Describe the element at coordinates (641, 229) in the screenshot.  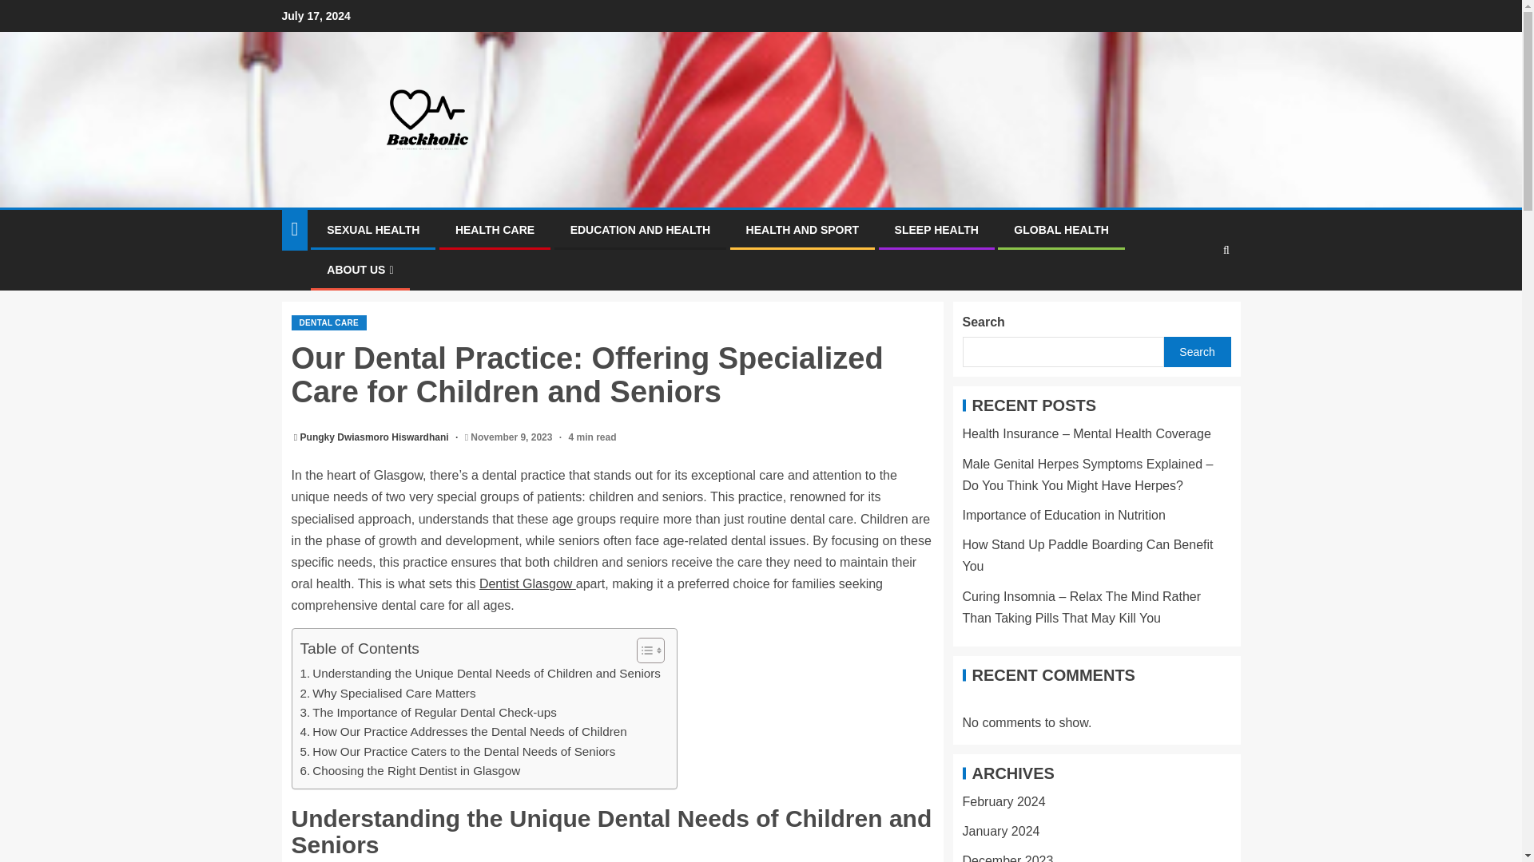
I see `EDUCATION AND HEALTH` at that location.